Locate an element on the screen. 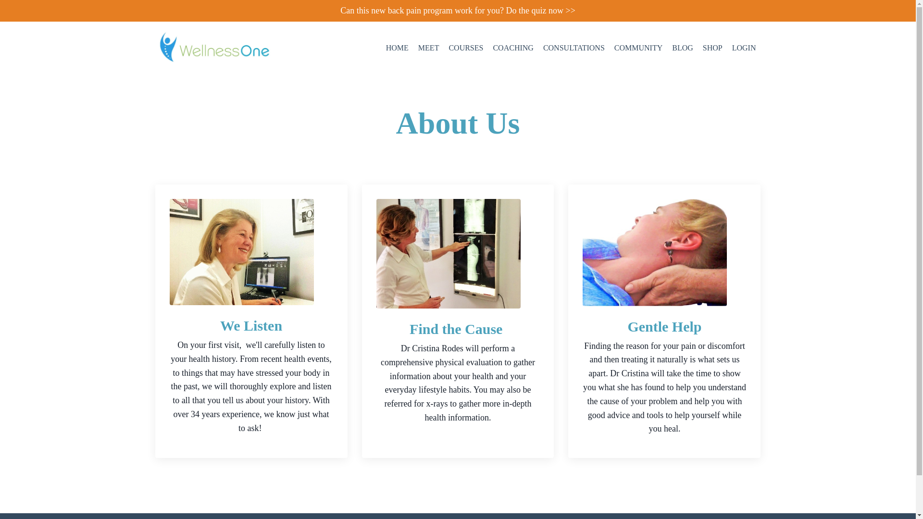 The image size is (923, 519). SHOP is located at coordinates (712, 48).